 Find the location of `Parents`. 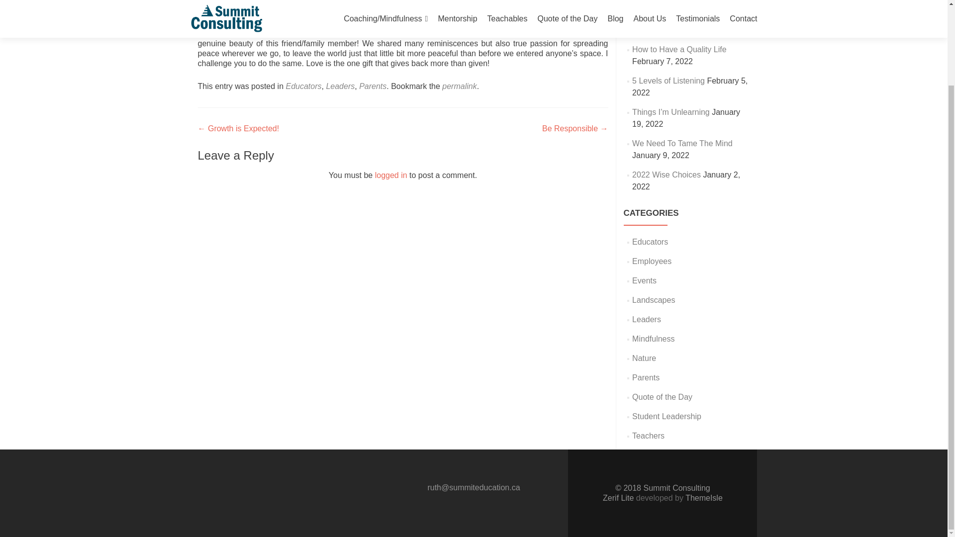

Parents is located at coordinates (646, 377).